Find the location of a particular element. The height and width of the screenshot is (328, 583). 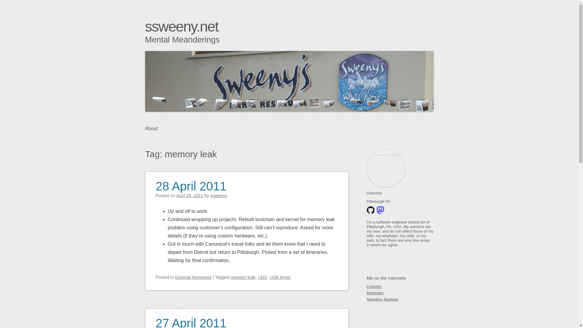

ssweeny.net is located at coordinates (182, 26).